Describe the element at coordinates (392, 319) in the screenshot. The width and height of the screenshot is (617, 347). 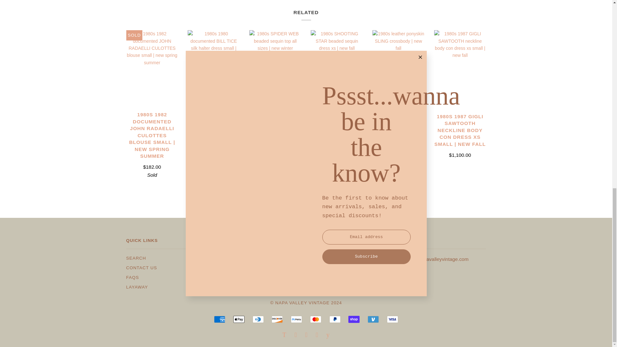
I see `VISA` at that location.